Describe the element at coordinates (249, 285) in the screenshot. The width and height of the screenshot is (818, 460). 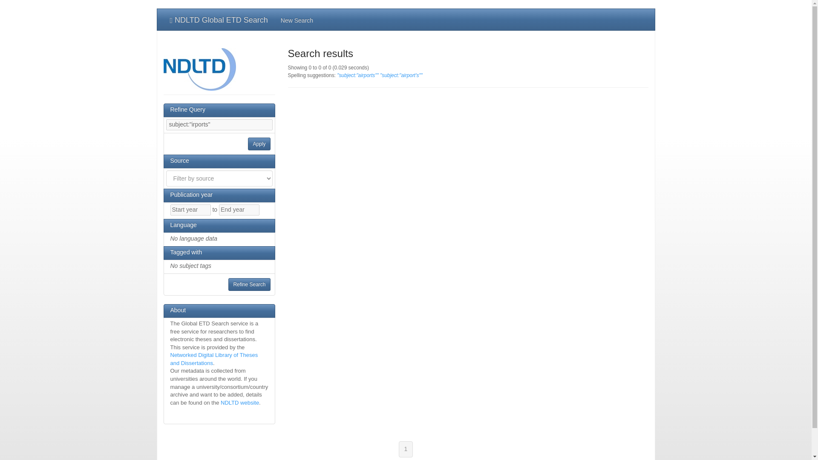
I see `Refine Search` at that location.